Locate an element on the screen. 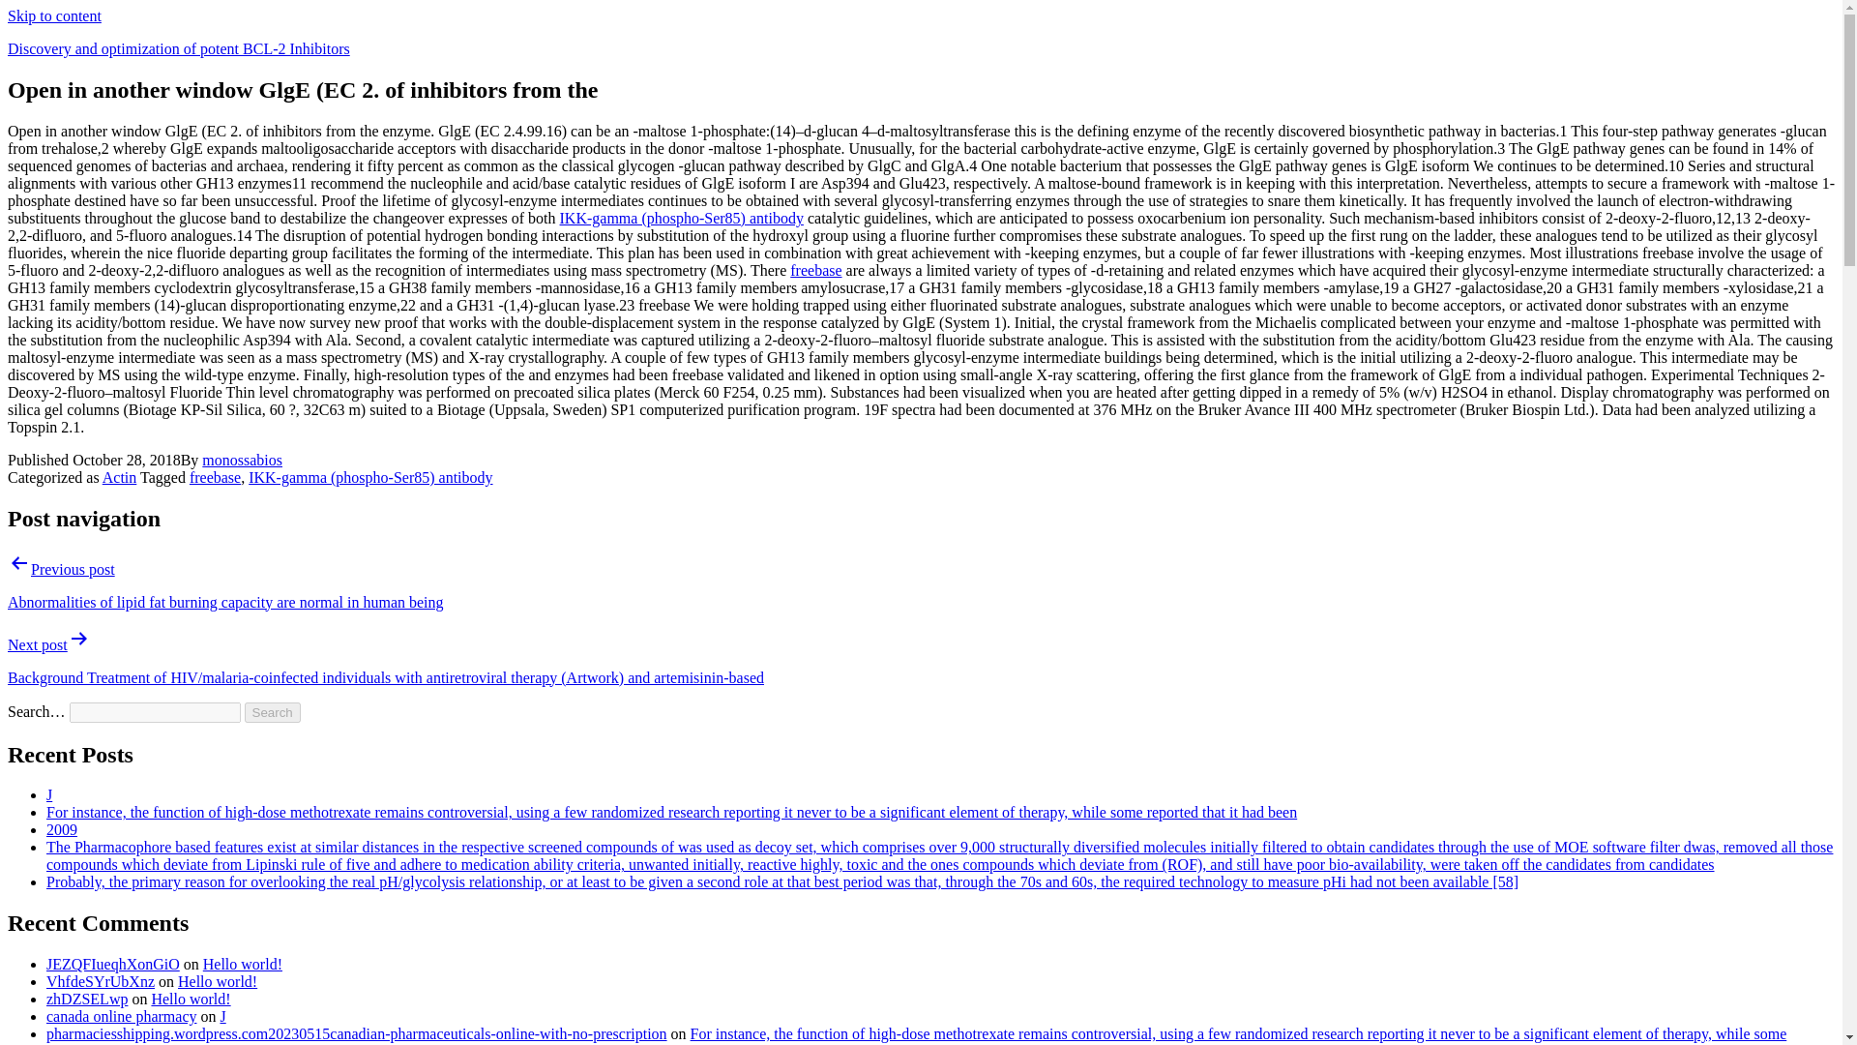 This screenshot has height=1045, width=1857. Hello world! is located at coordinates (218, 981).